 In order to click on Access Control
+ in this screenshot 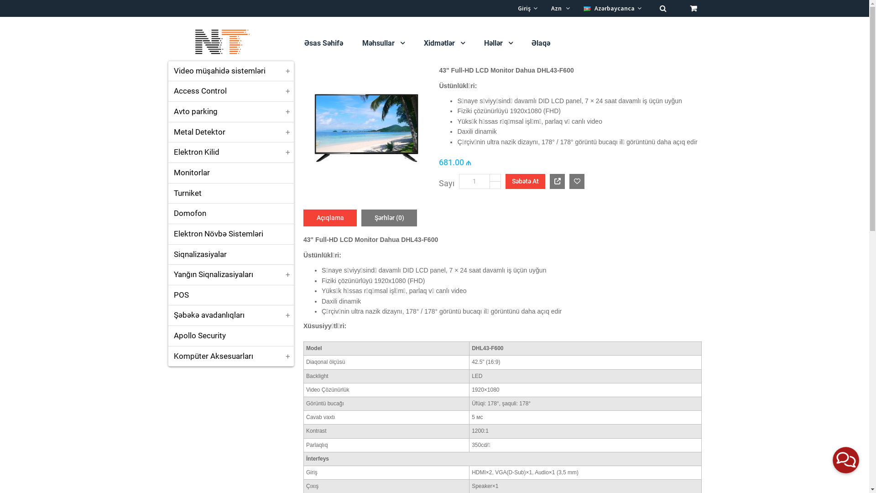, I will do `click(231, 91)`.